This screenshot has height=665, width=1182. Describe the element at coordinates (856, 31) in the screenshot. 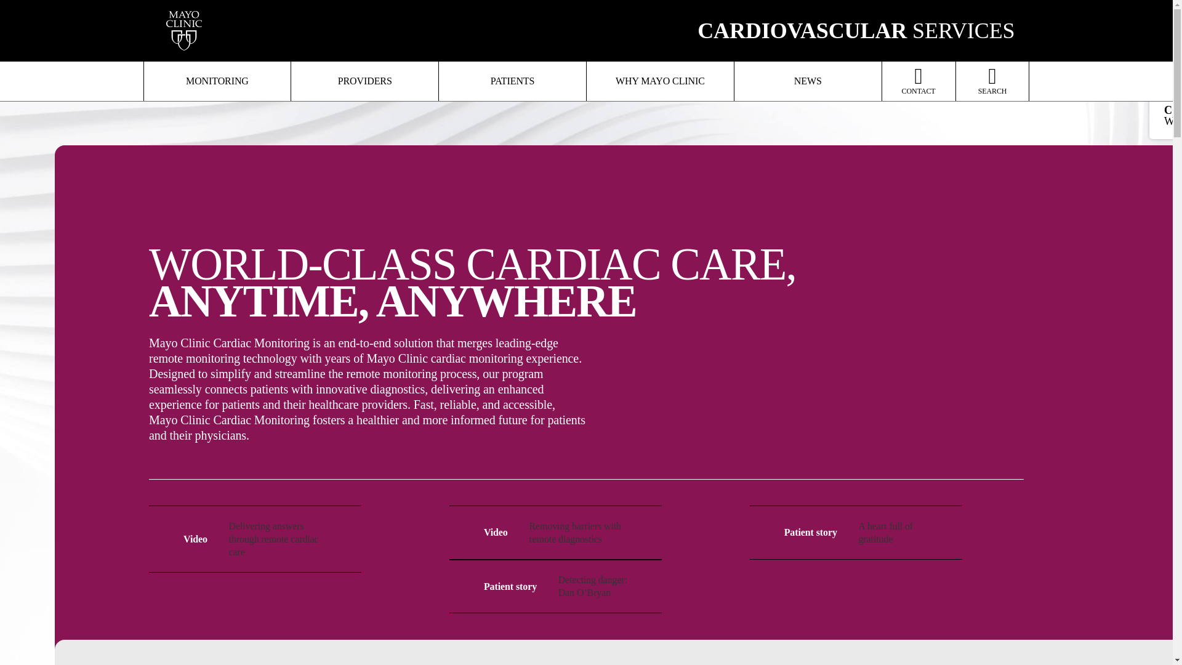

I see `CARDIOVASCULAR SERVICES` at that location.